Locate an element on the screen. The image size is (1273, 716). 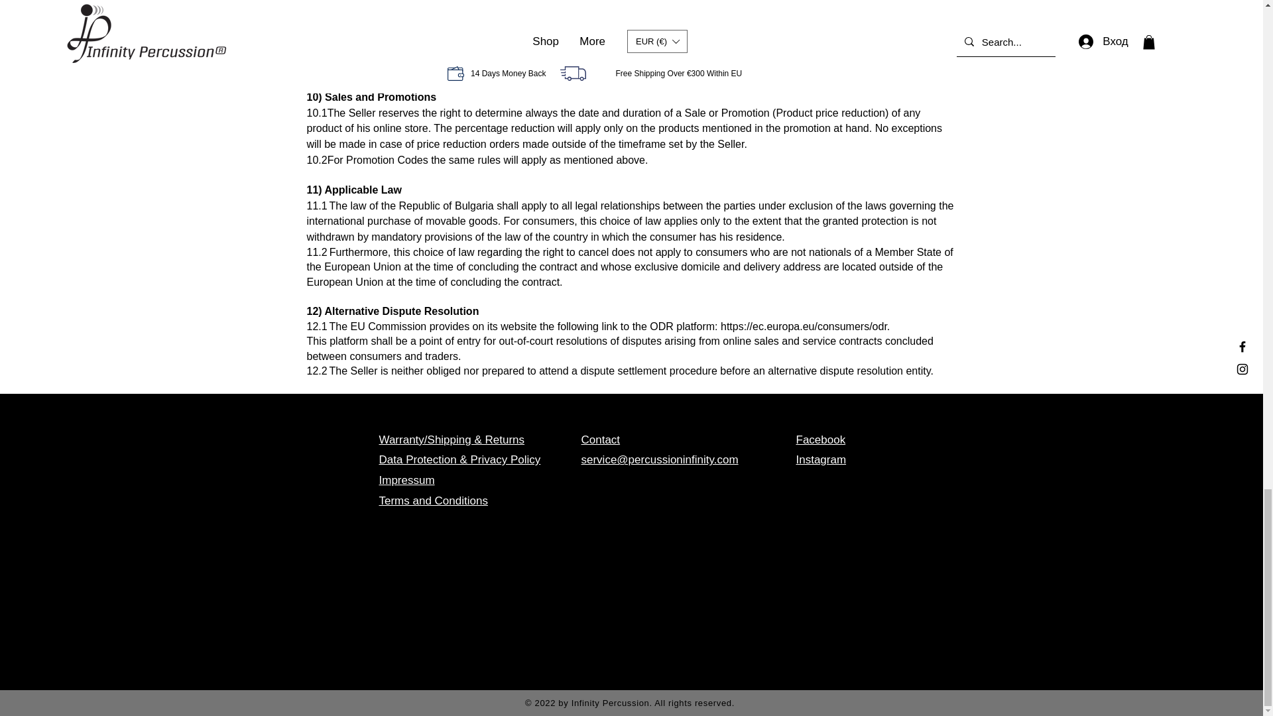
Terms and Conditions is located at coordinates (434, 501).